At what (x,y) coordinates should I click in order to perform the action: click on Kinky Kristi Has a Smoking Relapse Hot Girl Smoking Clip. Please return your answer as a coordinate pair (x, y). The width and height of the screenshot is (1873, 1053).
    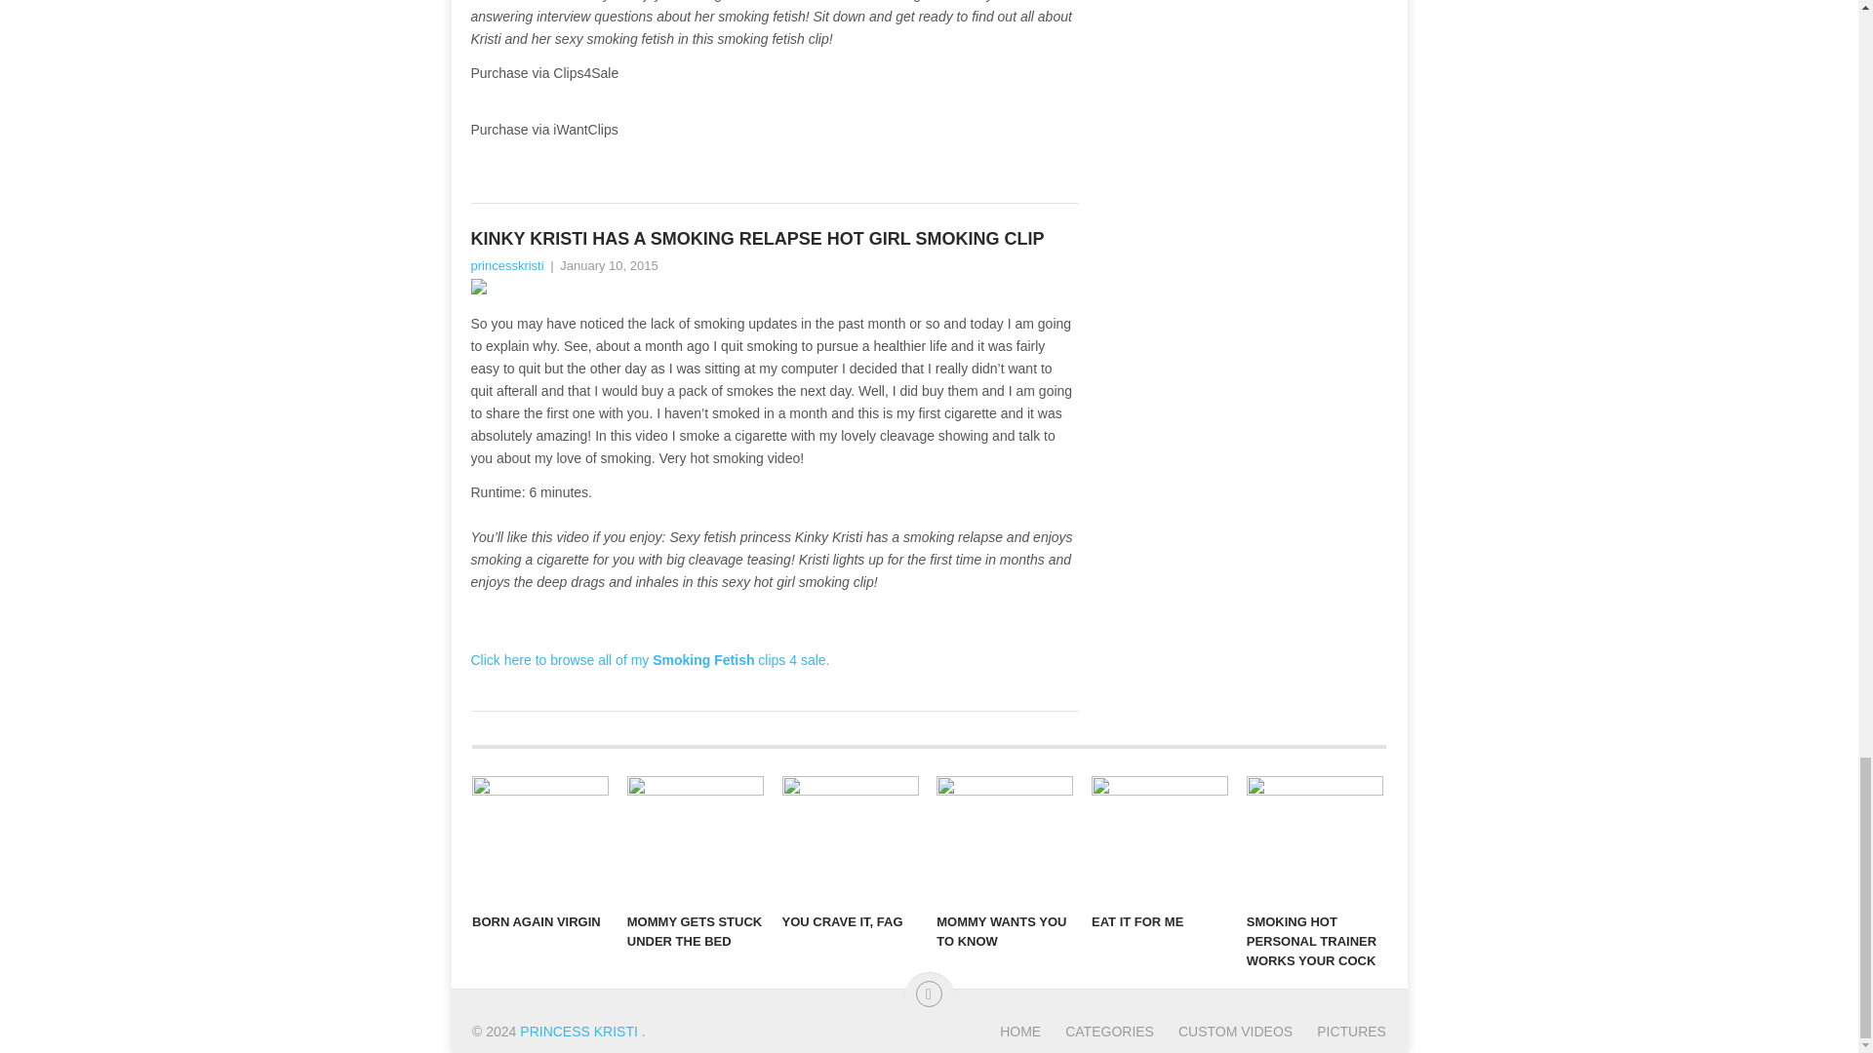
    Looking at the image, I should click on (773, 240).